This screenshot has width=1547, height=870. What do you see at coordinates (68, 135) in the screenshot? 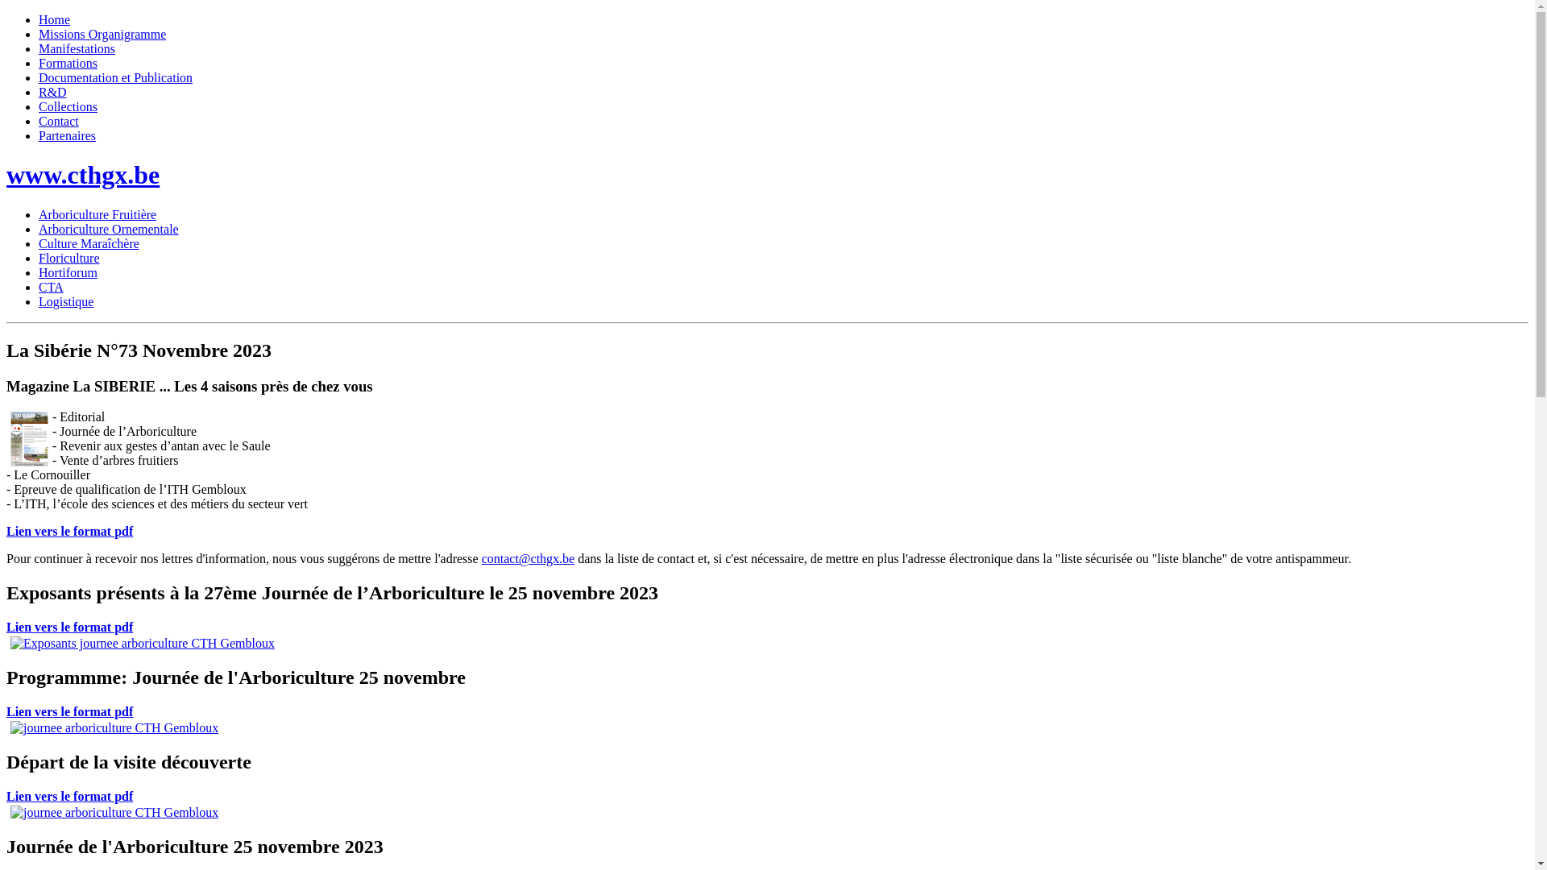
I see `Partenaires` at bounding box center [68, 135].